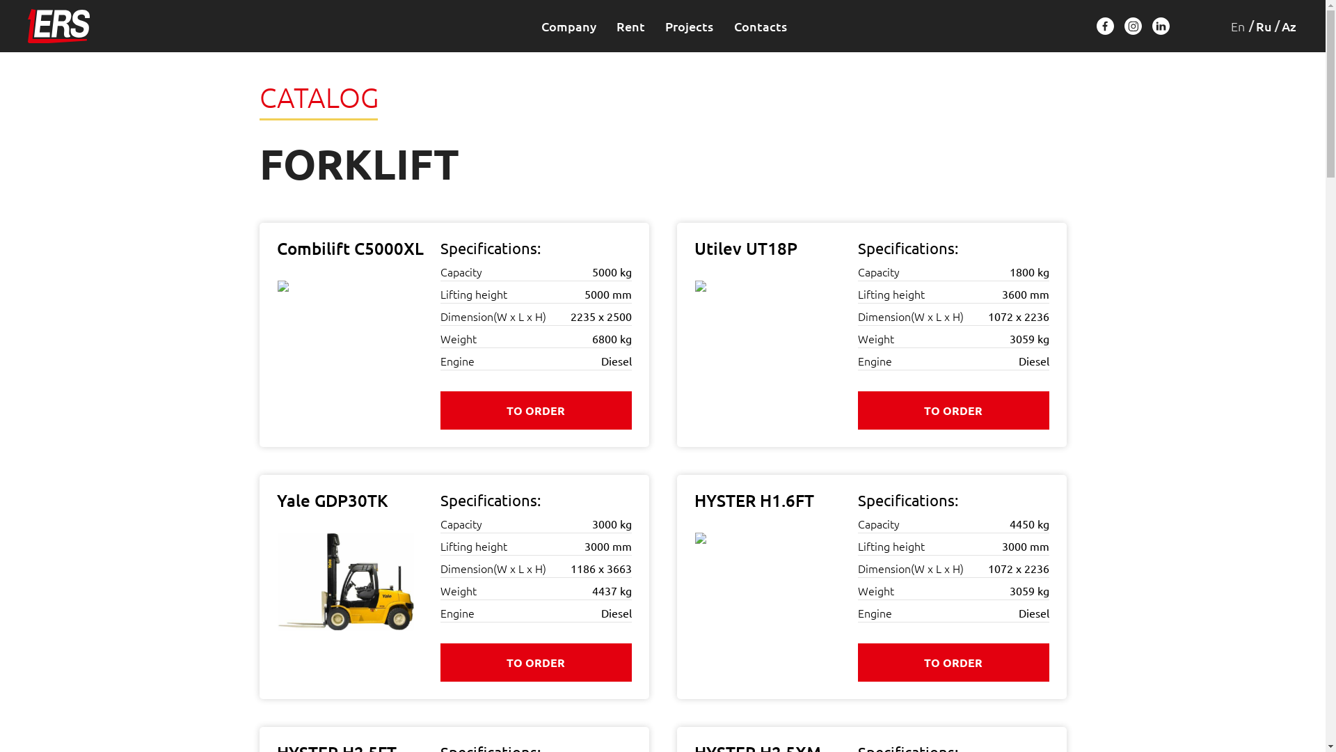 The image size is (1336, 752). I want to click on TO ORDER, so click(953, 411).